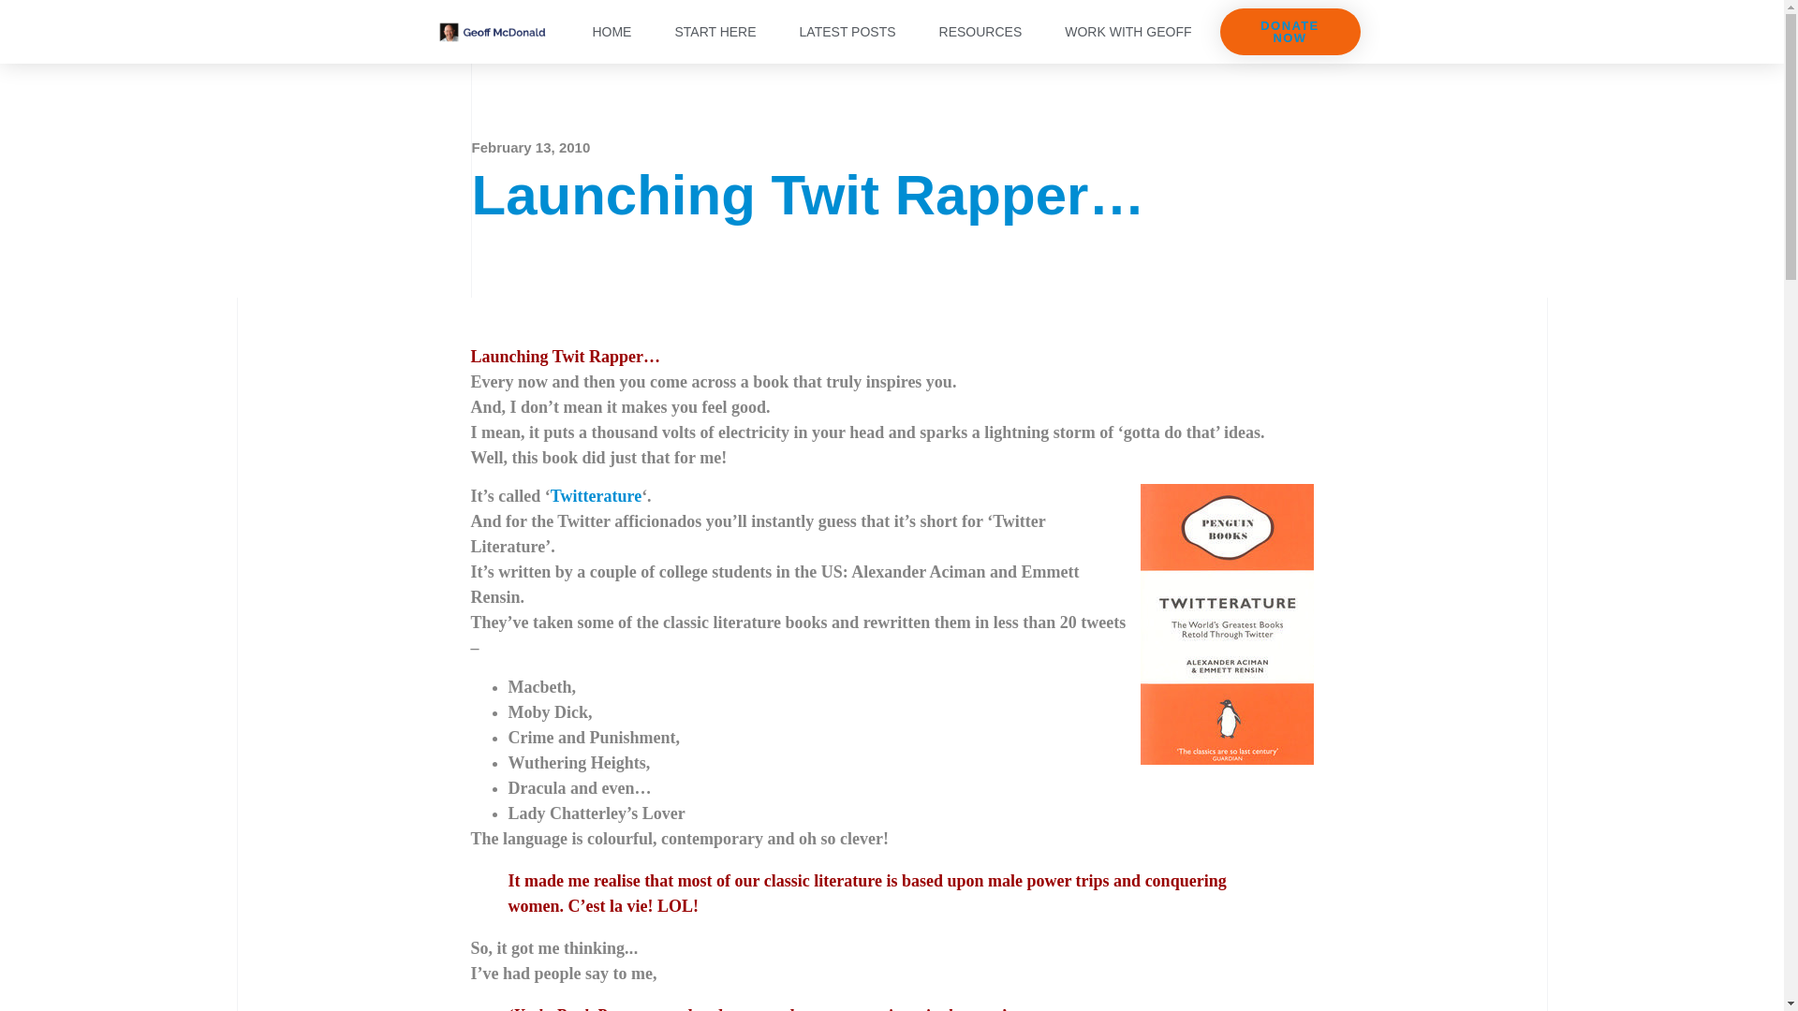 The height and width of the screenshot is (1011, 1798). I want to click on DONATE NOW, so click(1289, 32).